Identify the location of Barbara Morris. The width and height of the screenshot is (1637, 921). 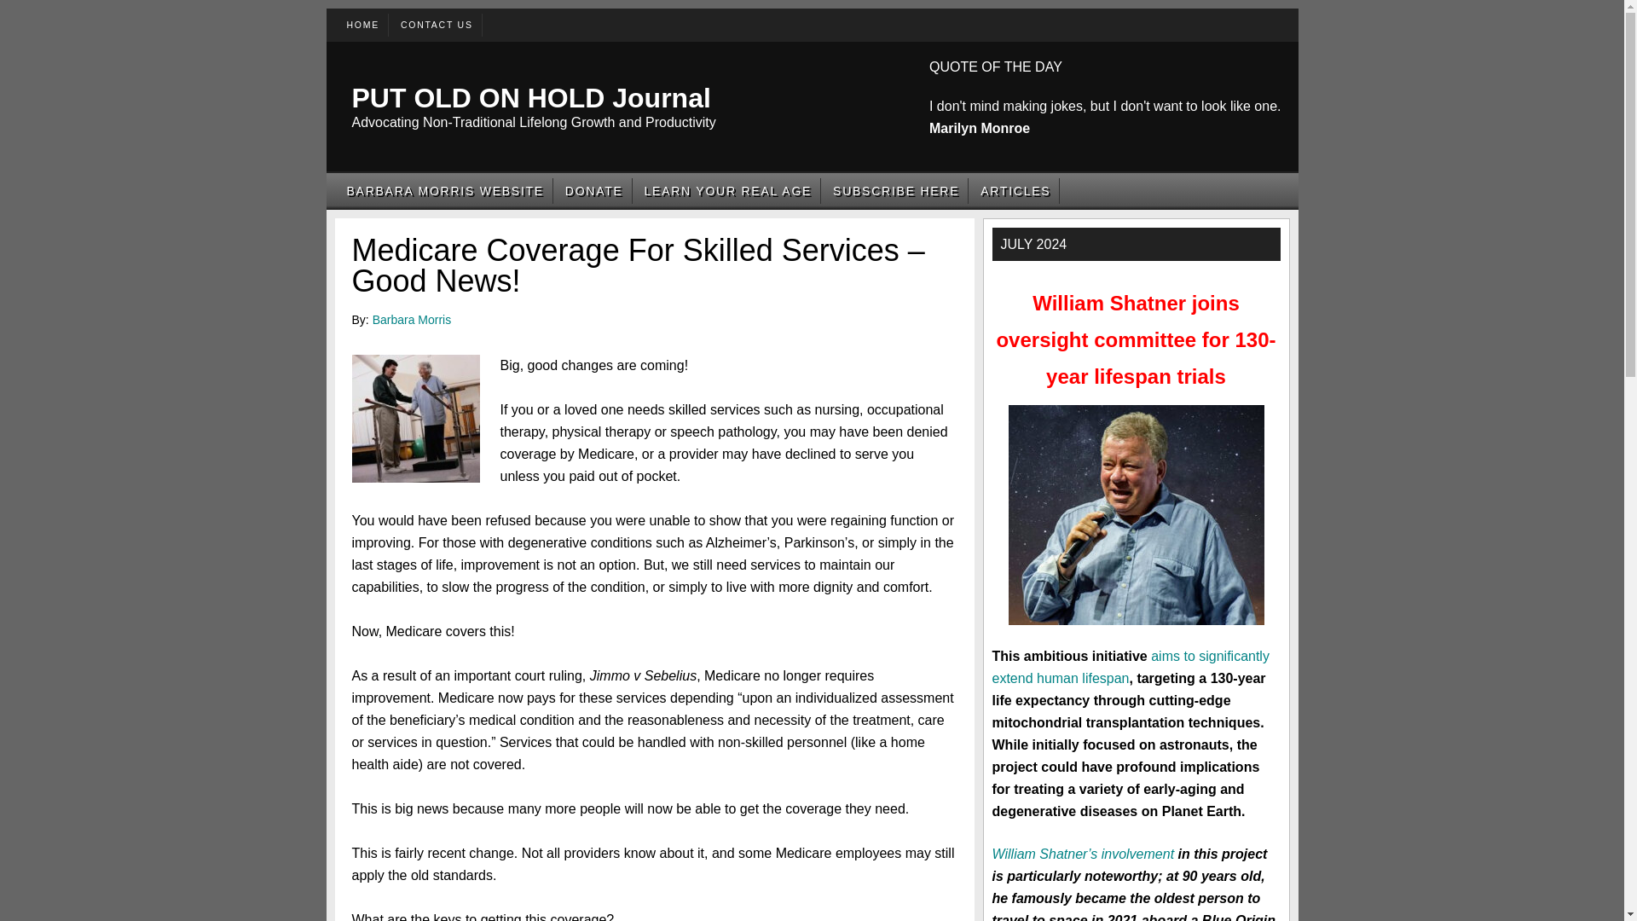
(412, 319).